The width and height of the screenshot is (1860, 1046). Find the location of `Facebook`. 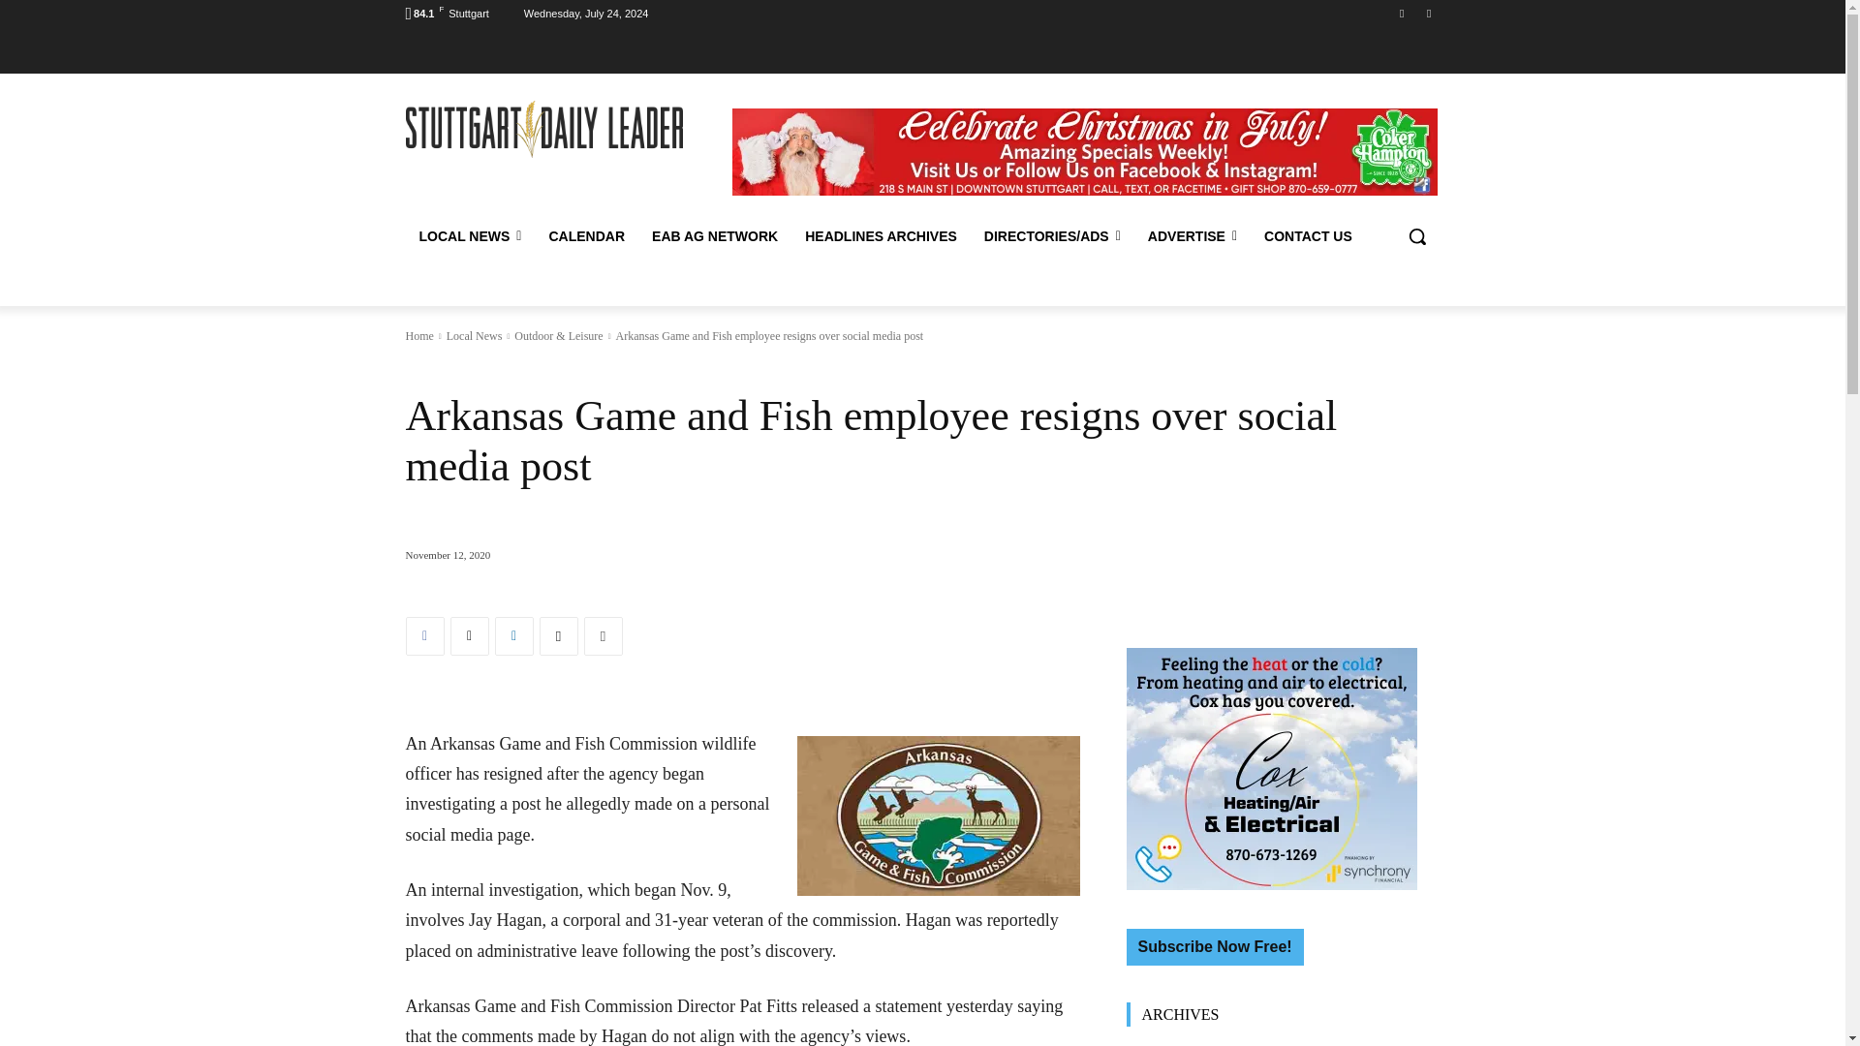

Facebook is located at coordinates (424, 636).